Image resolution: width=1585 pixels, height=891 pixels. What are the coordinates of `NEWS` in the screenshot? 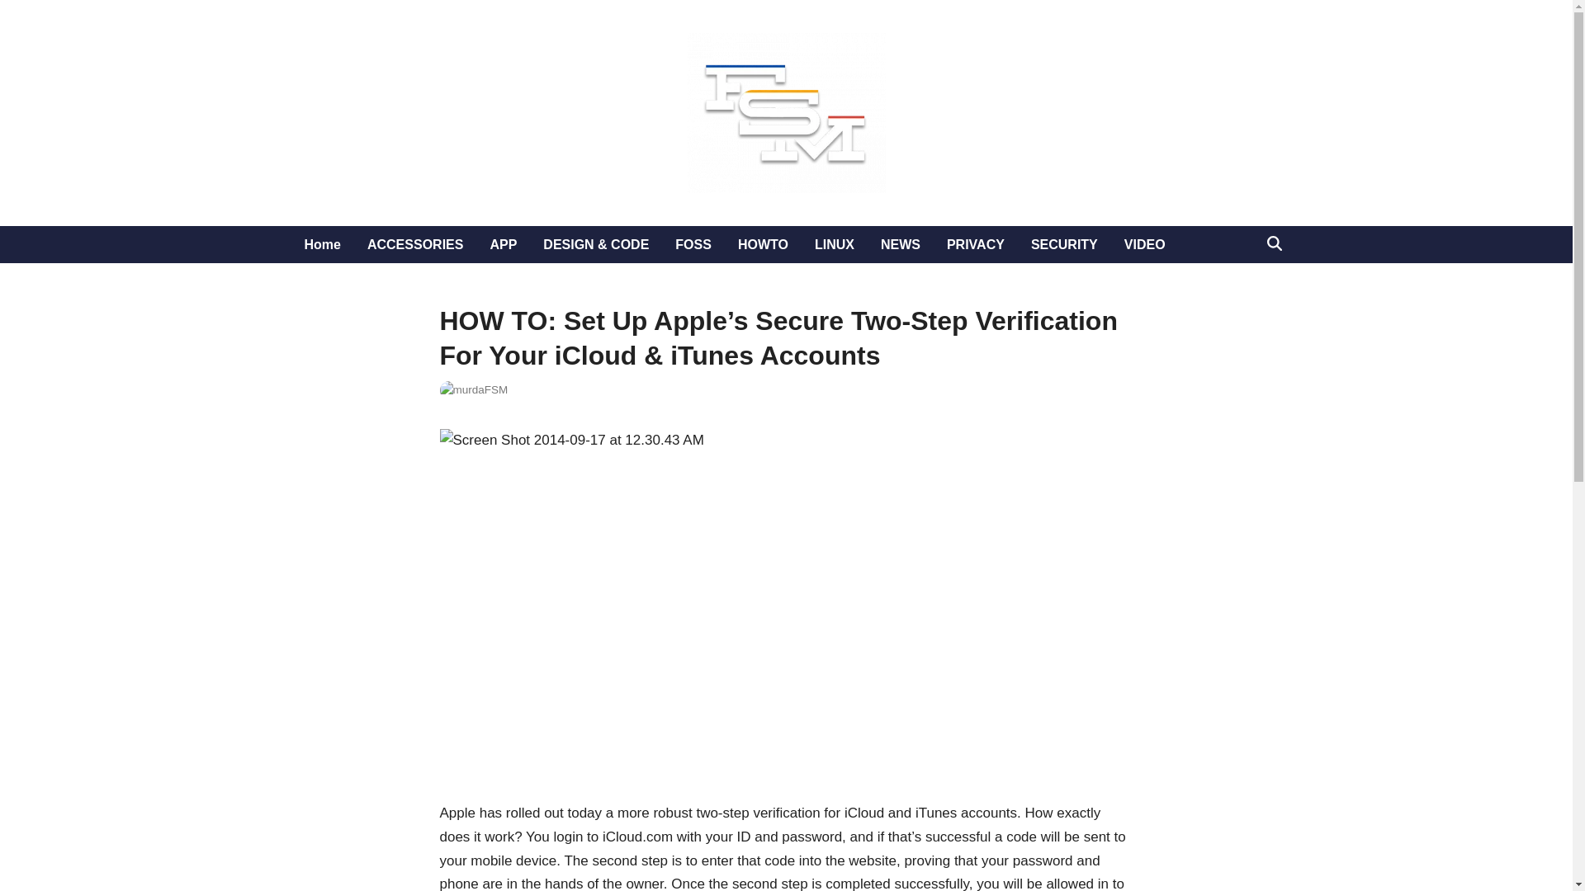 It's located at (900, 244).